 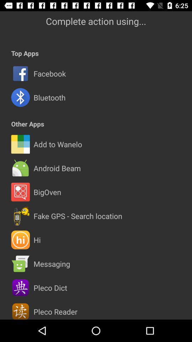 I want to click on click on the image icon to the left of the text pleco dict, so click(x=21, y=288).